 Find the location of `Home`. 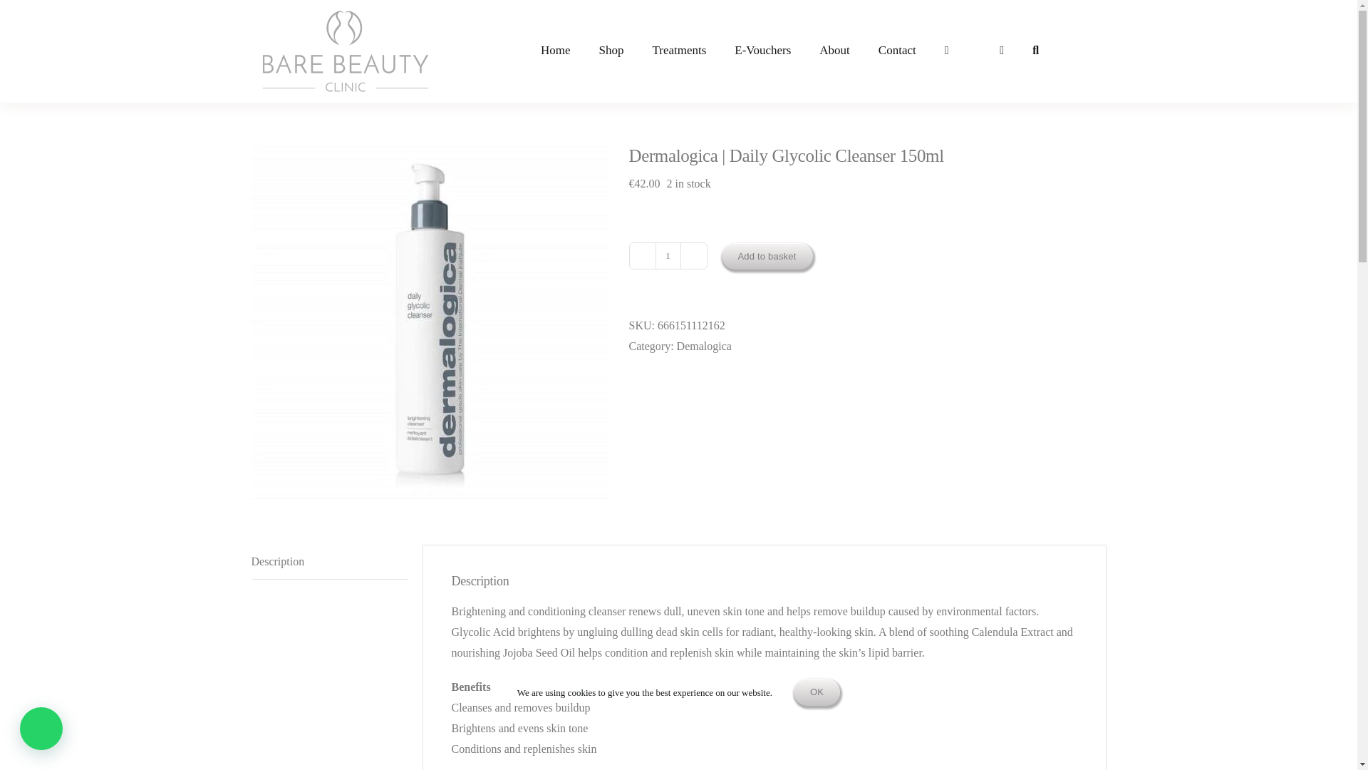

Home is located at coordinates (556, 51).